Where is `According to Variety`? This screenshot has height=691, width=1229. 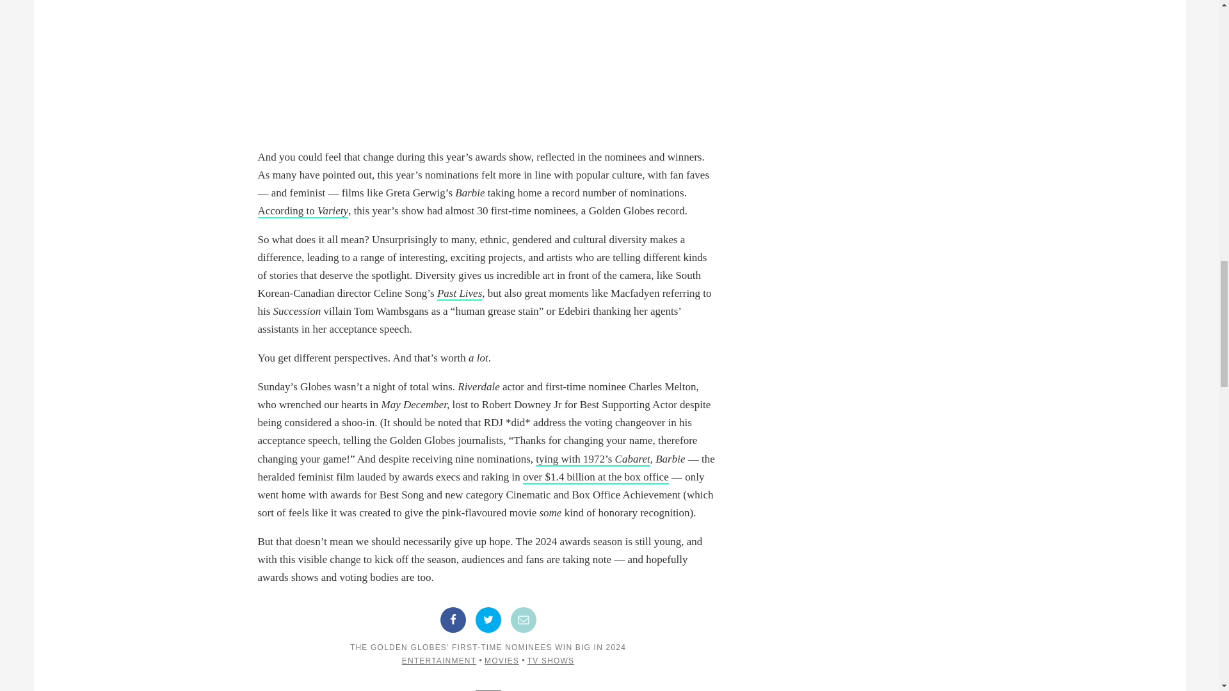
According to Variety is located at coordinates (302, 211).